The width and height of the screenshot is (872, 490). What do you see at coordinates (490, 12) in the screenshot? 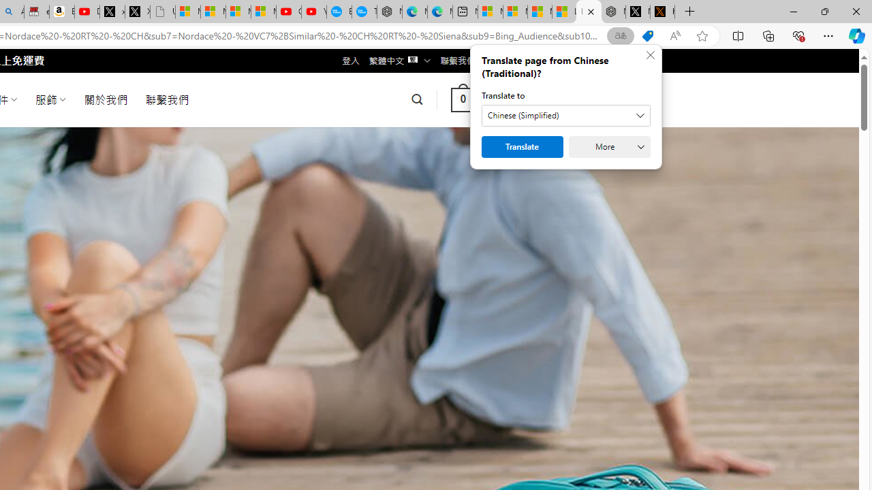
I see `Microsoft account | Microsoft Account Privacy Settings` at bounding box center [490, 12].